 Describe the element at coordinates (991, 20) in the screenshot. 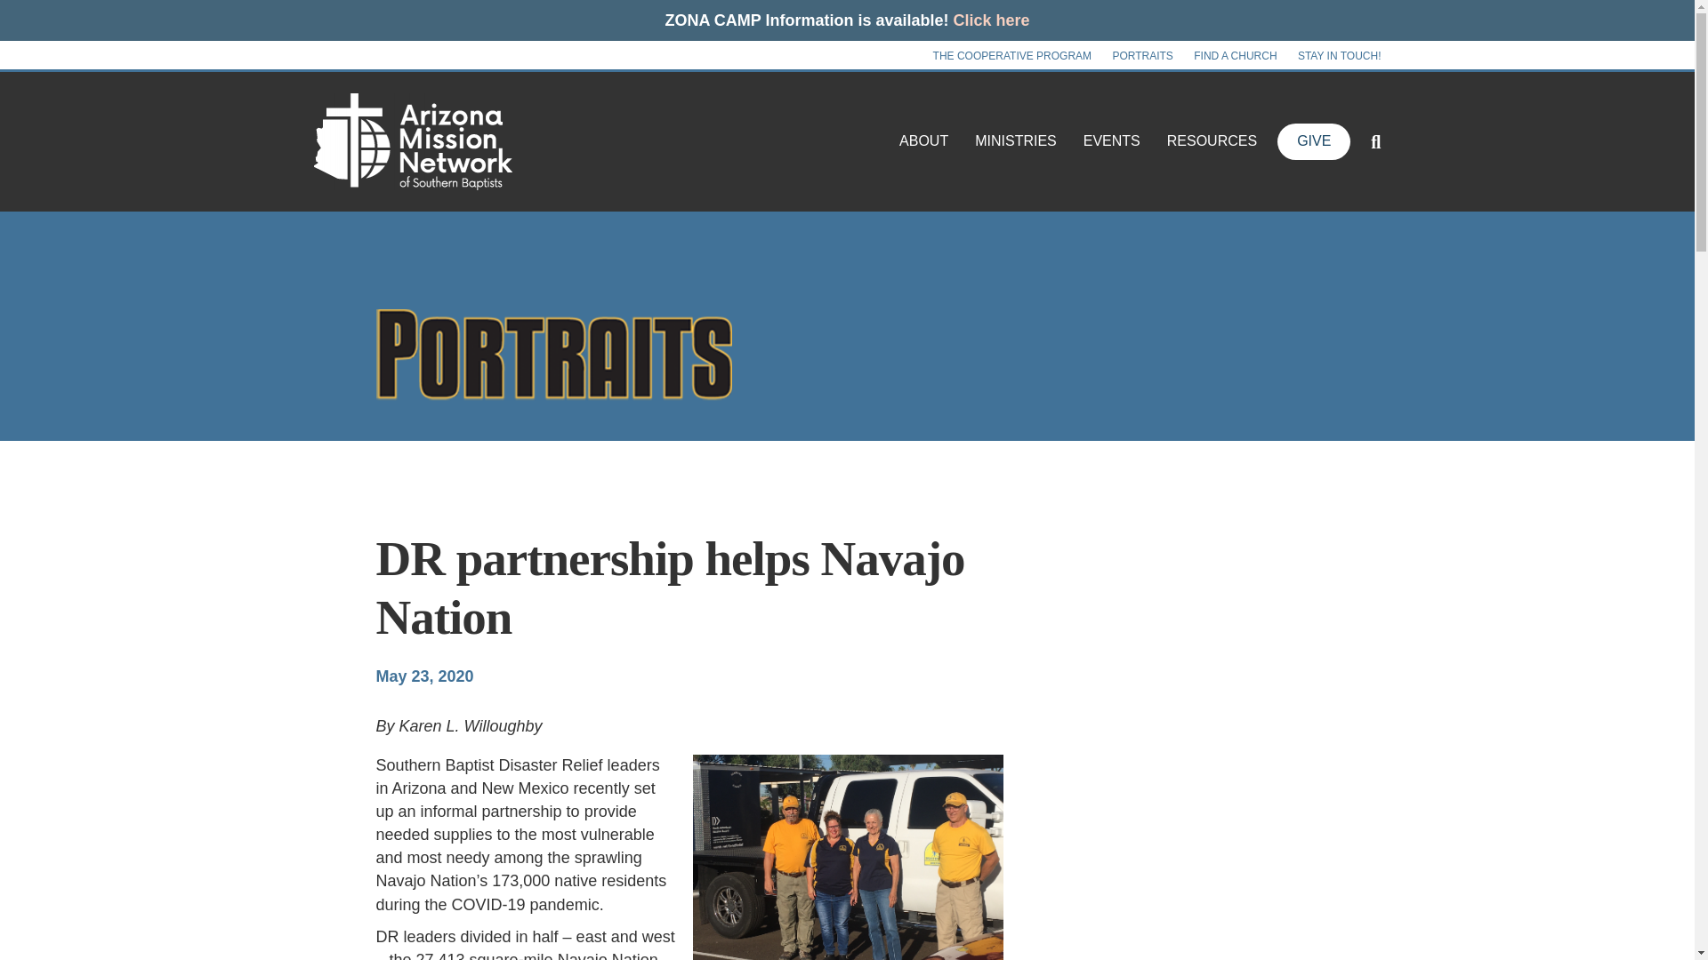

I see `Click here` at that location.